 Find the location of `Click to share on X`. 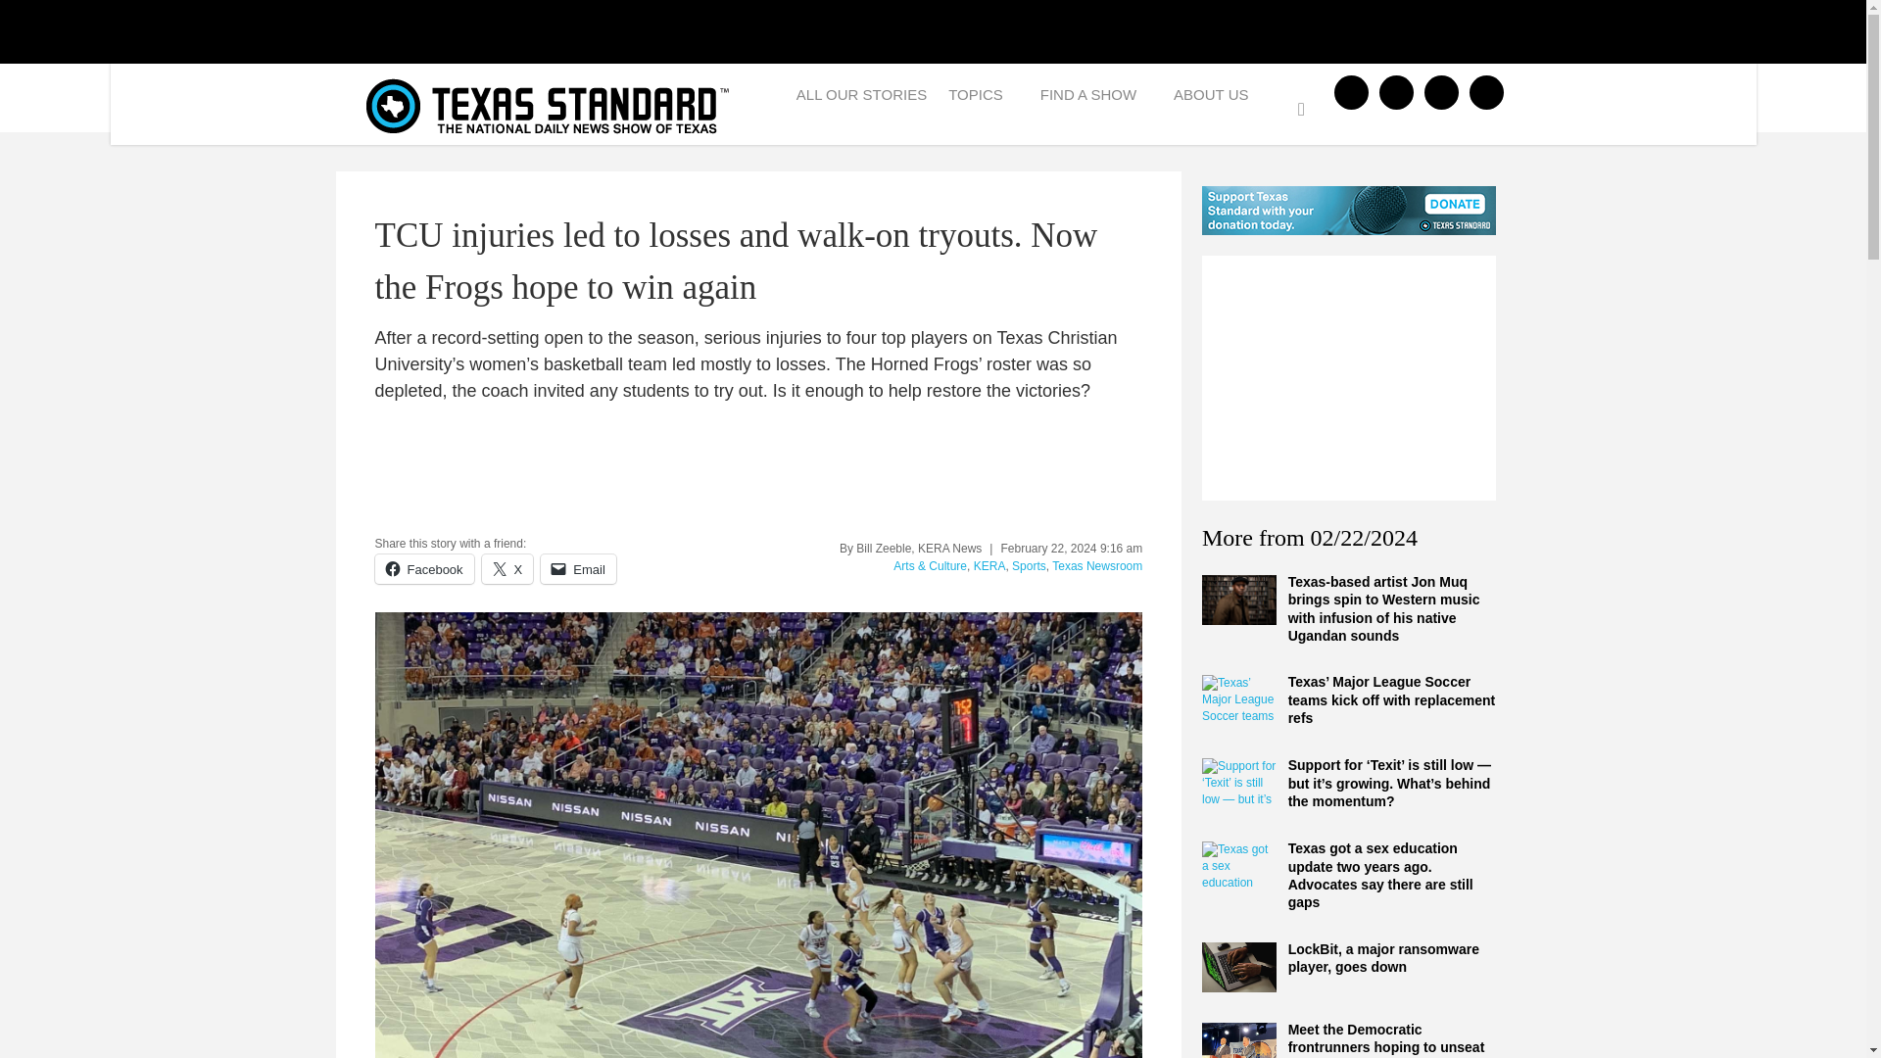

Click to share on X is located at coordinates (507, 568).